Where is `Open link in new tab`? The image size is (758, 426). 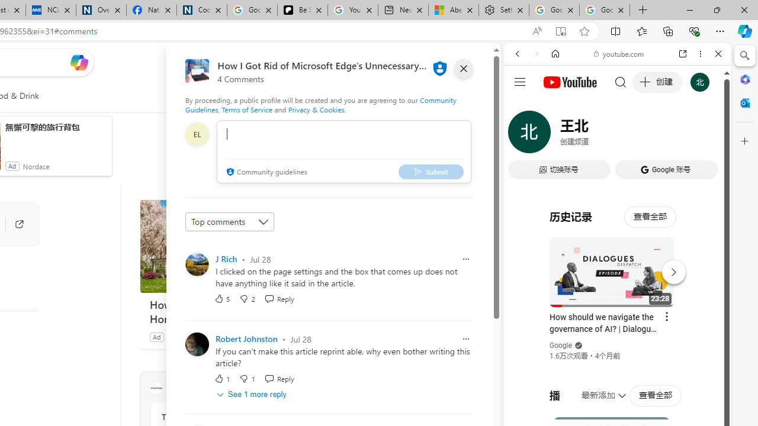
Open link in new tab is located at coordinates (683, 54).